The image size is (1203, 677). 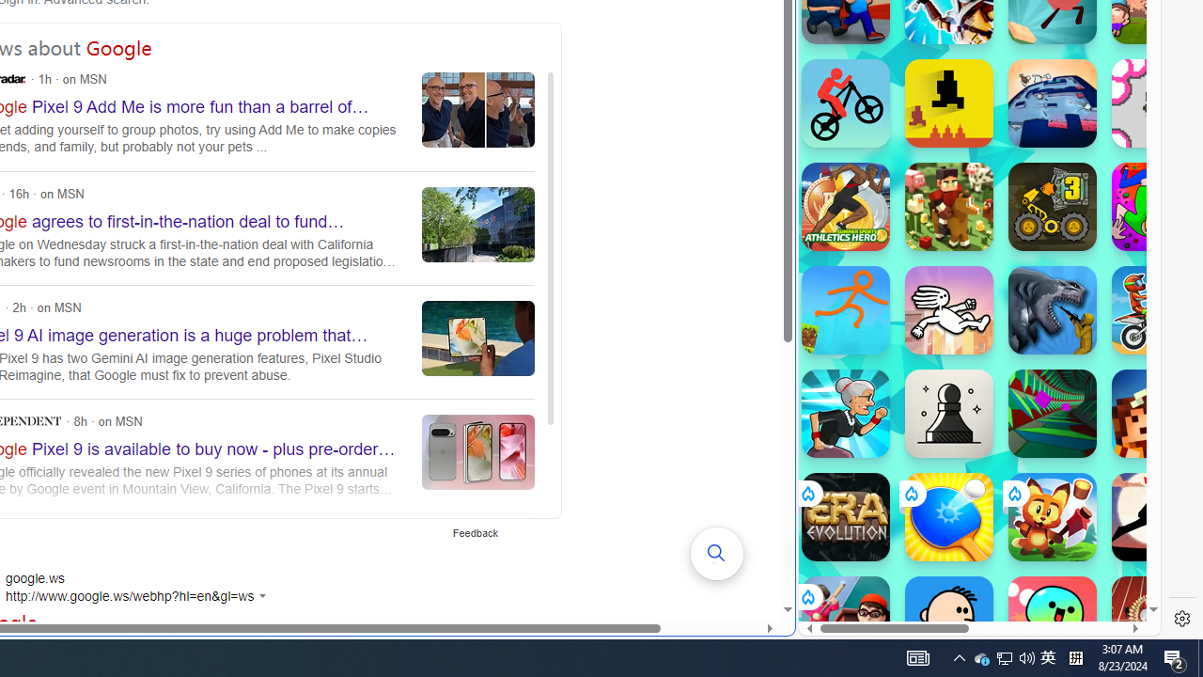 I want to click on Search results from poki.com, so click(x=945, y=56).